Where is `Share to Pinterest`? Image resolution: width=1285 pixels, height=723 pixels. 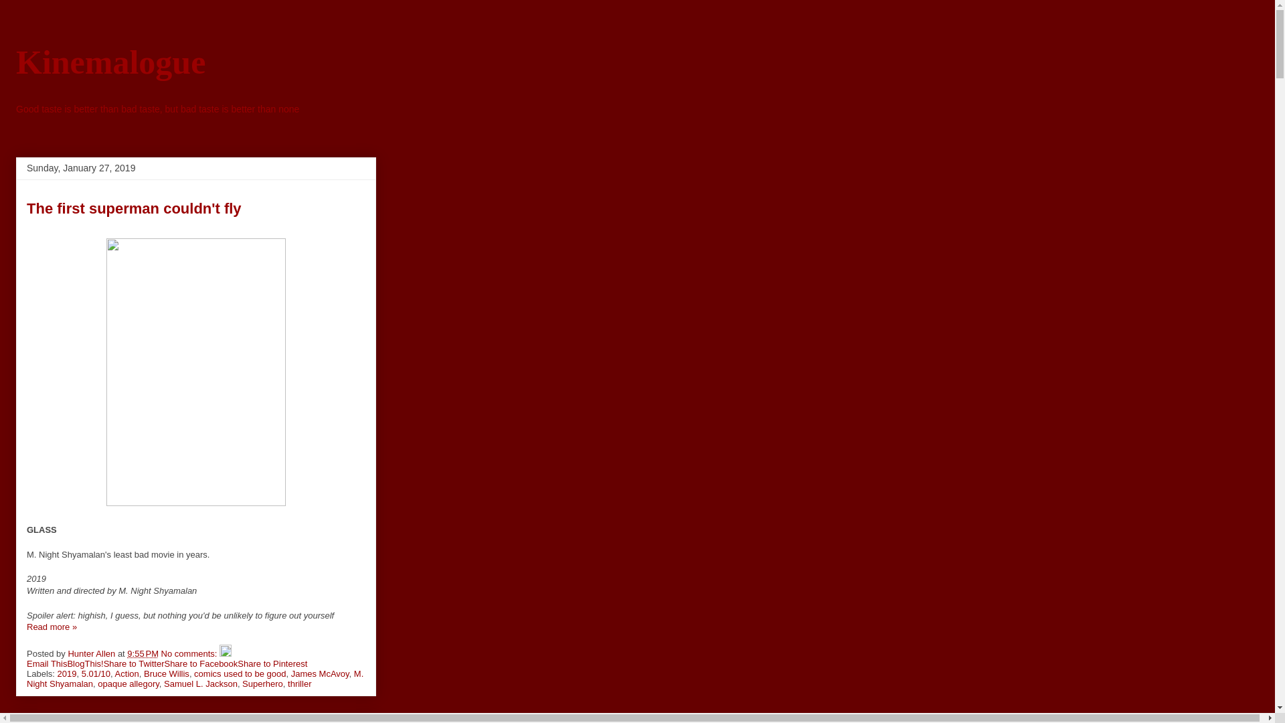
Share to Pinterest is located at coordinates (272, 663).